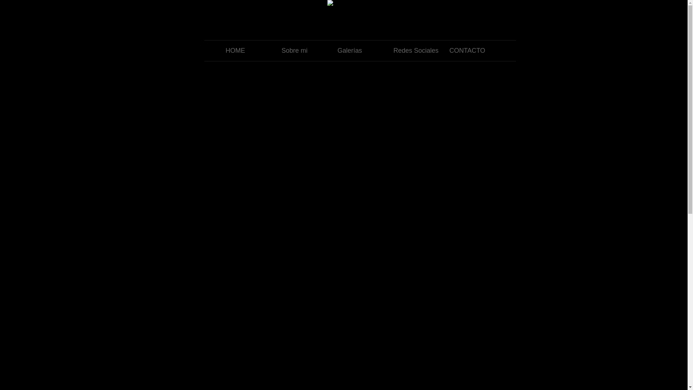 The width and height of the screenshot is (693, 390). Describe the element at coordinates (248, 51) in the screenshot. I see `HOME` at that location.